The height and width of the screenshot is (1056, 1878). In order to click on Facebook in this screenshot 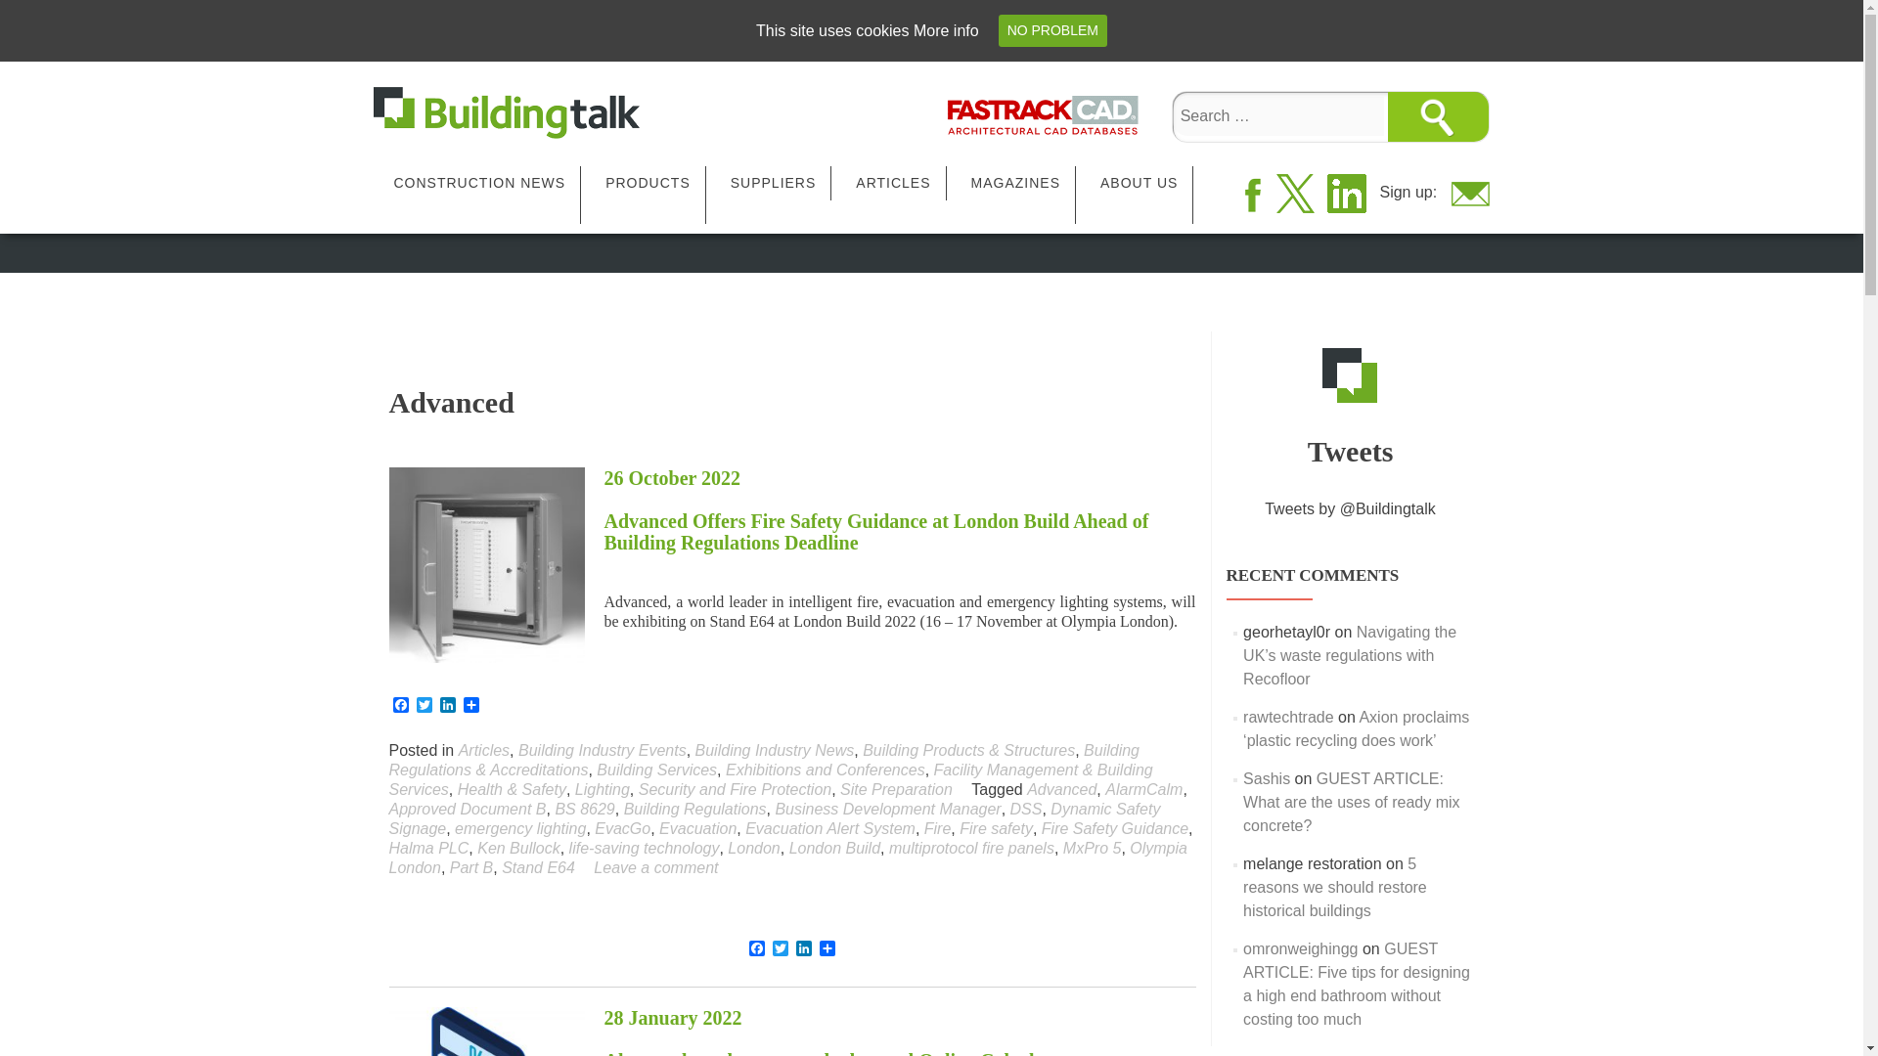, I will do `click(757, 949)`.